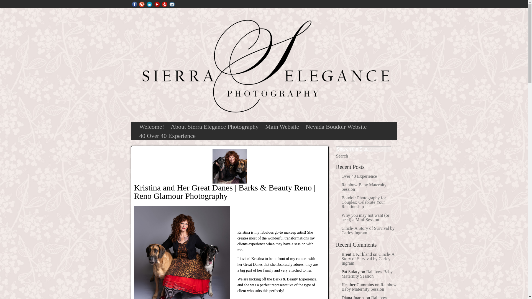 The width and height of the screenshot is (532, 299). Describe the element at coordinates (367, 274) in the screenshot. I see `Rainbow Baby Maternity Session` at that location.